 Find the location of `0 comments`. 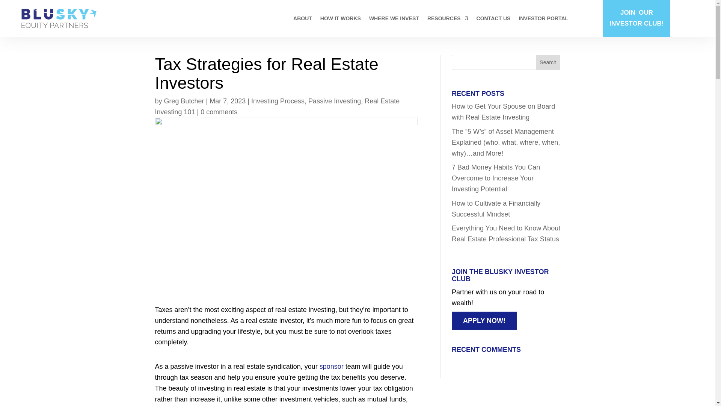

0 comments is located at coordinates (219, 112).